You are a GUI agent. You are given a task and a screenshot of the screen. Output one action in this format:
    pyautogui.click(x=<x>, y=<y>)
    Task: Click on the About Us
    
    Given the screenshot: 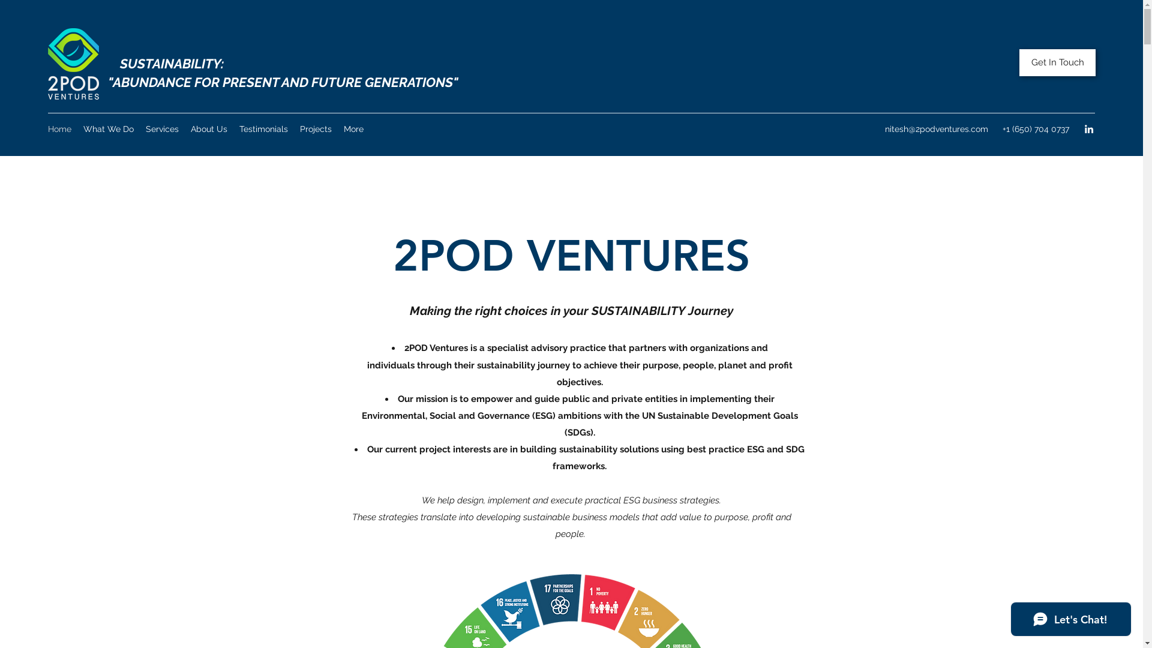 What is the action you would take?
    pyautogui.click(x=209, y=129)
    